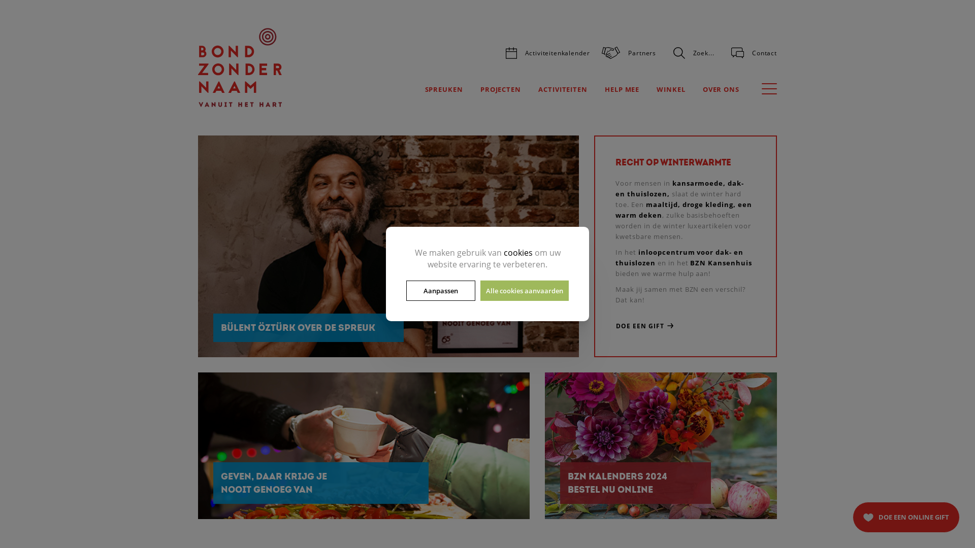 The image size is (975, 548). What do you see at coordinates (686, 326) in the screenshot?
I see `DOE EEN GIFT` at bounding box center [686, 326].